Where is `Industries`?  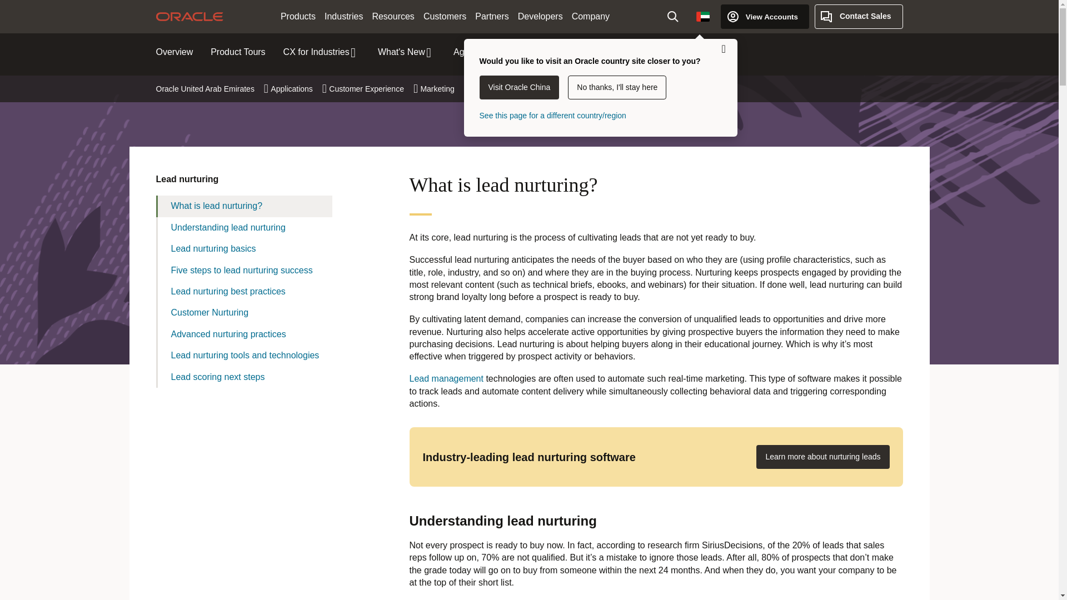 Industries is located at coordinates (343, 17).